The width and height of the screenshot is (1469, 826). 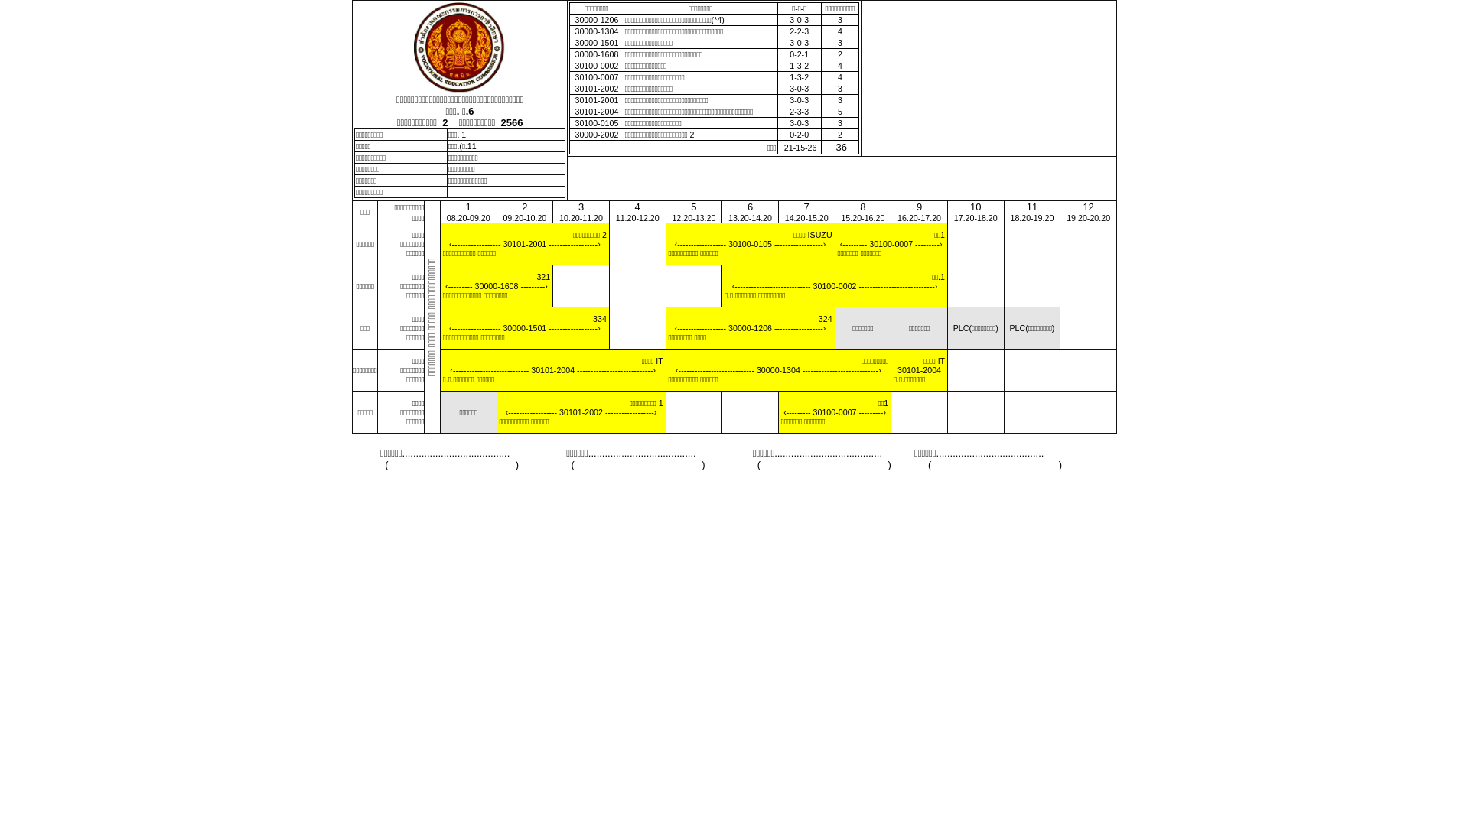 What do you see at coordinates (543, 277) in the screenshot?
I see `321` at bounding box center [543, 277].